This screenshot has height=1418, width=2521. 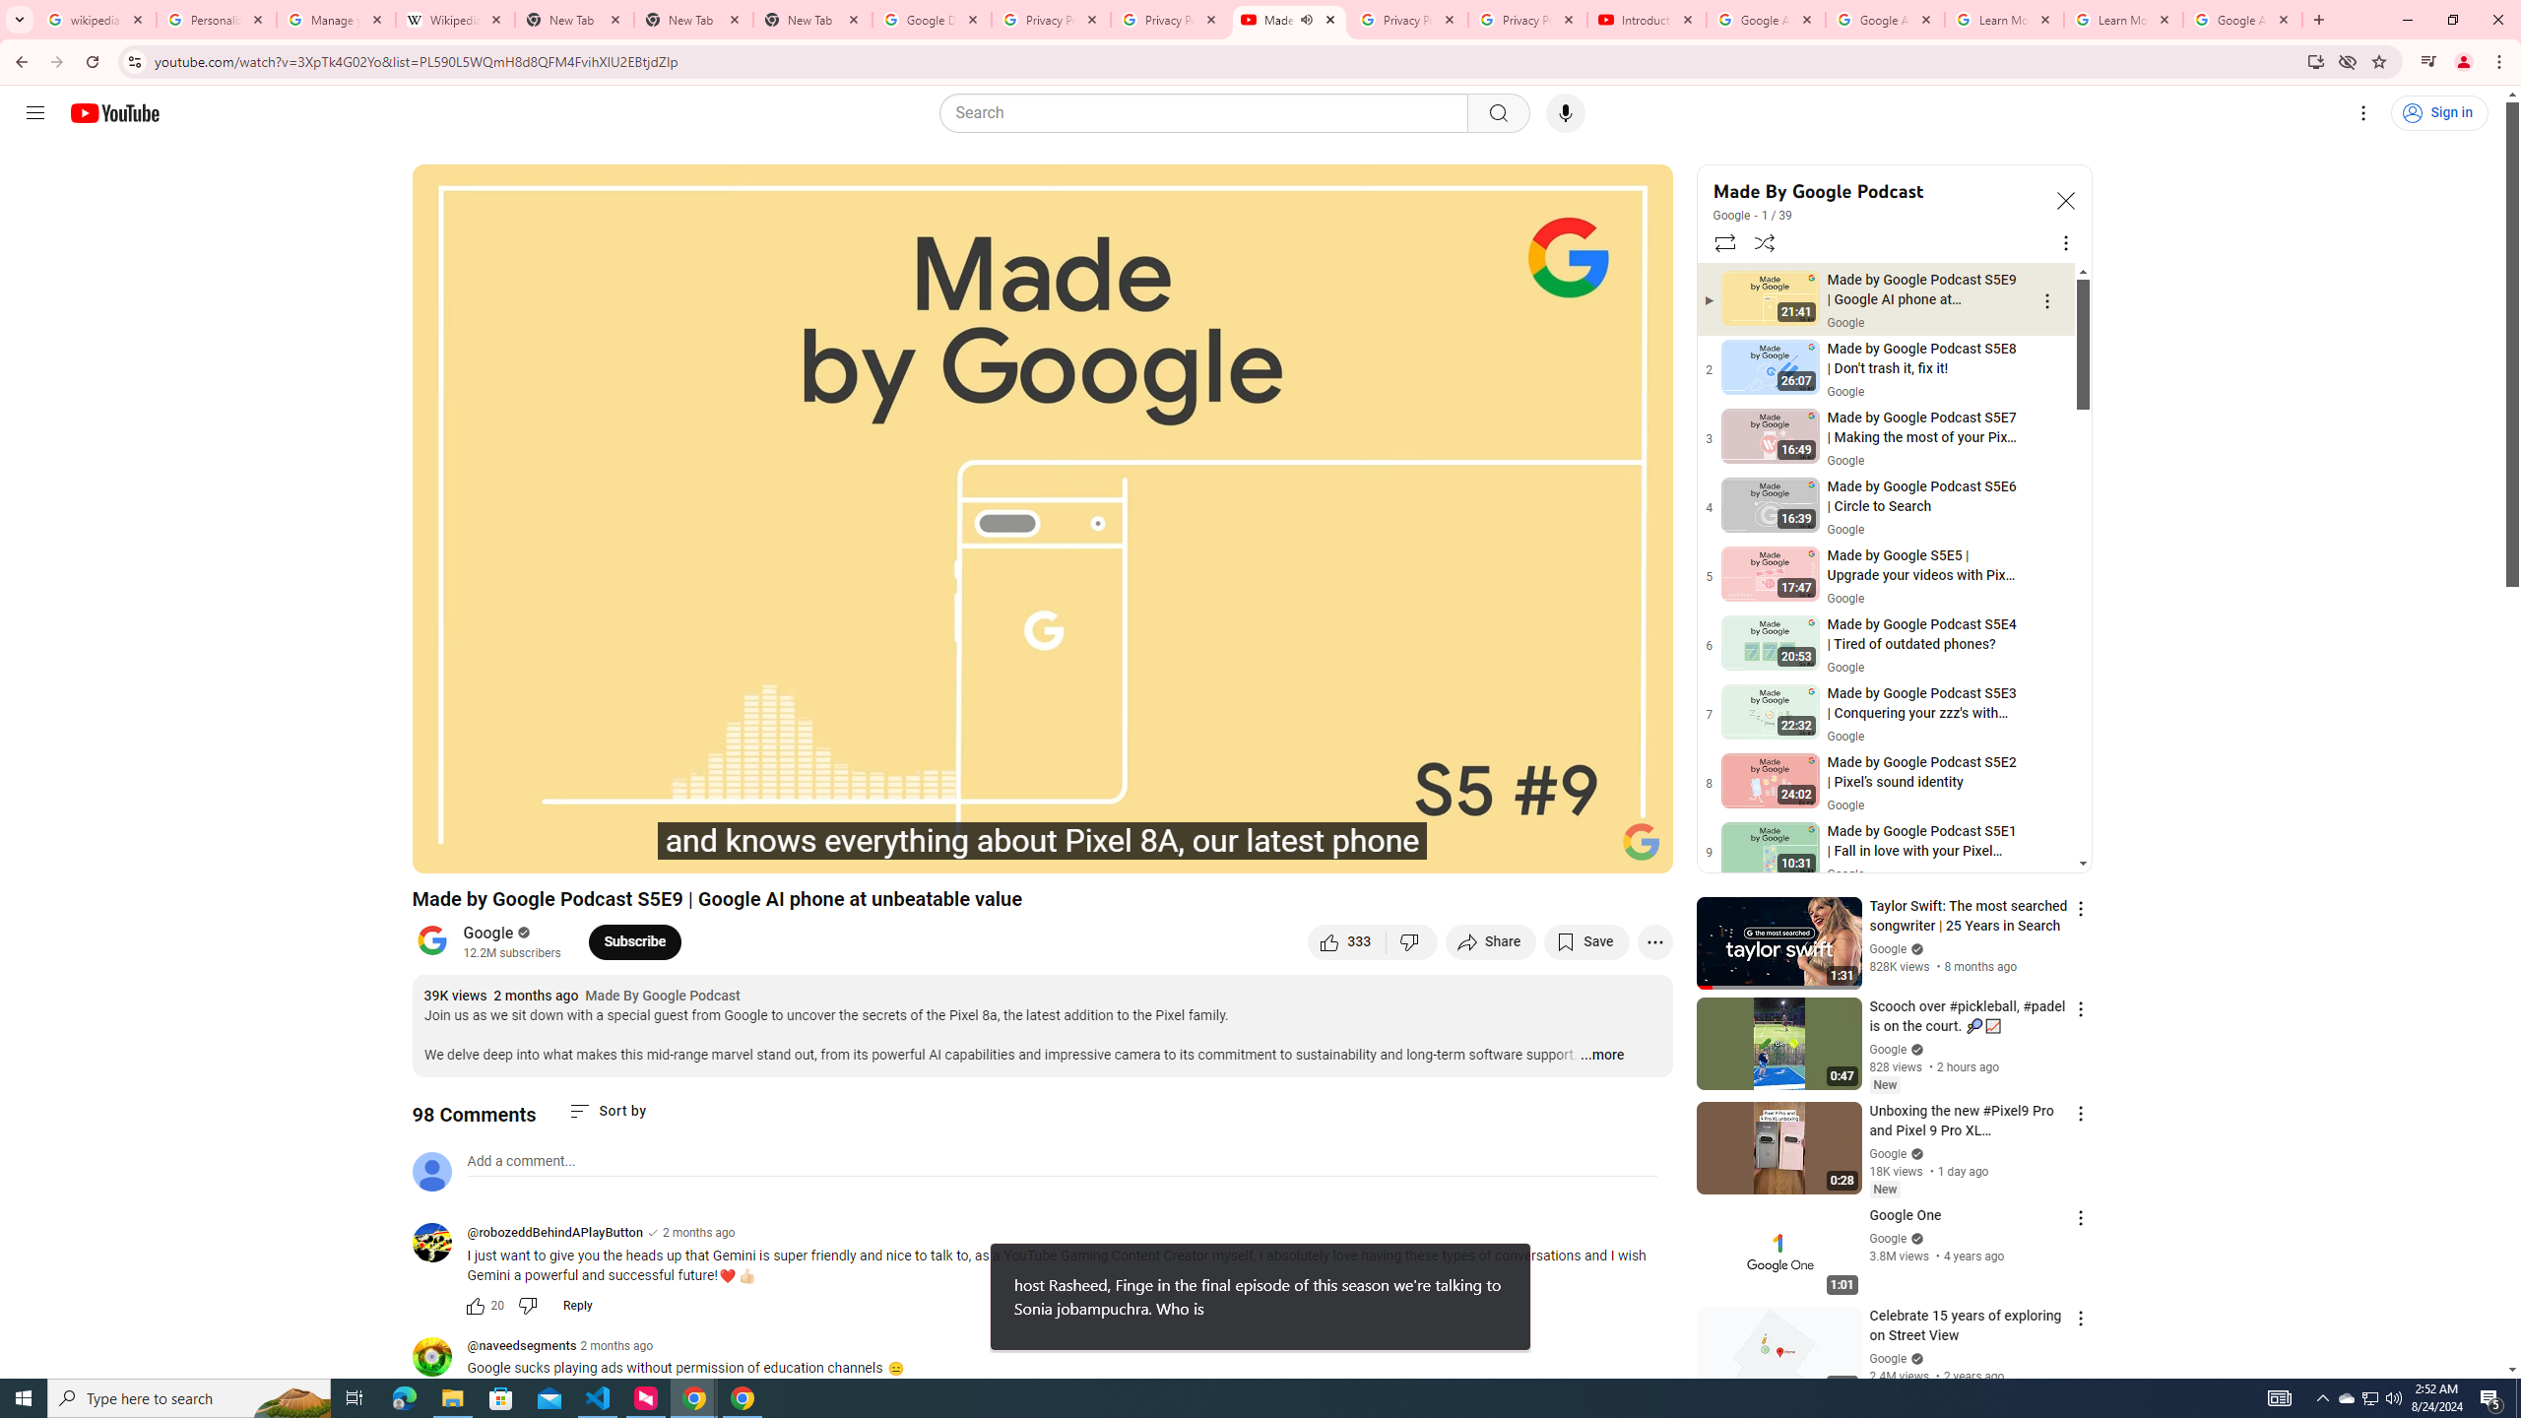 I want to click on Seek slider, so click(x=1042, y=824).